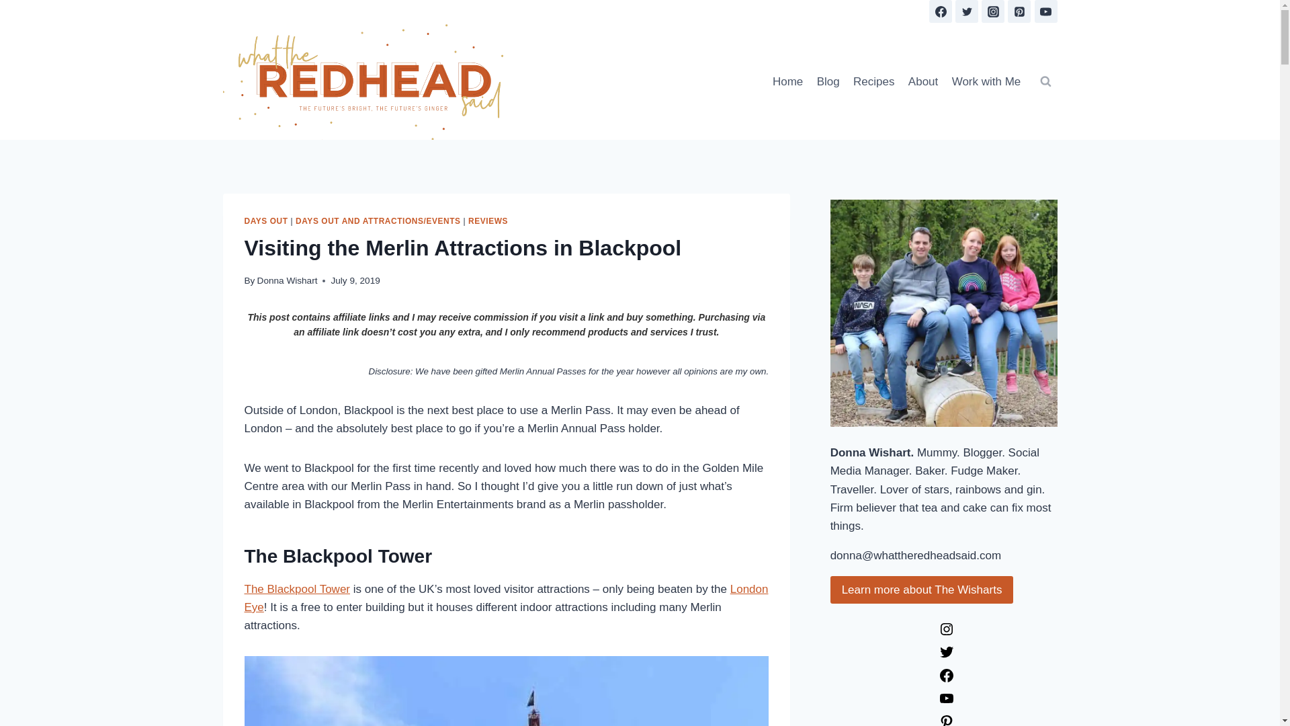 This screenshot has width=1290, height=726. What do you see at coordinates (787, 81) in the screenshot?
I see `Home` at bounding box center [787, 81].